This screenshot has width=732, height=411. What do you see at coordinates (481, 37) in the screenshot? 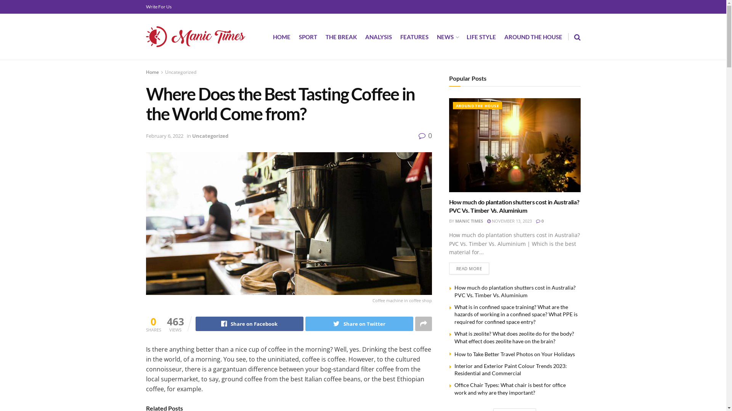
I see `LIFE STYLE` at bounding box center [481, 37].